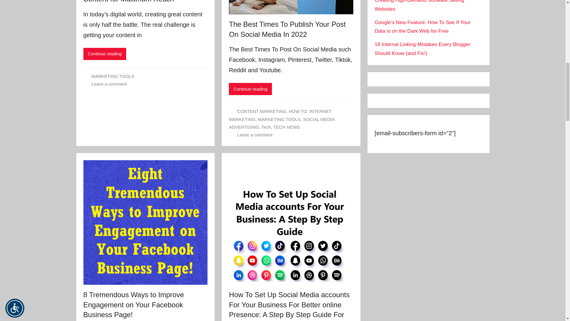 This screenshot has width=570, height=321. Describe the element at coordinates (262, 111) in the screenshot. I see `CONTENT MARKETING` at that location.